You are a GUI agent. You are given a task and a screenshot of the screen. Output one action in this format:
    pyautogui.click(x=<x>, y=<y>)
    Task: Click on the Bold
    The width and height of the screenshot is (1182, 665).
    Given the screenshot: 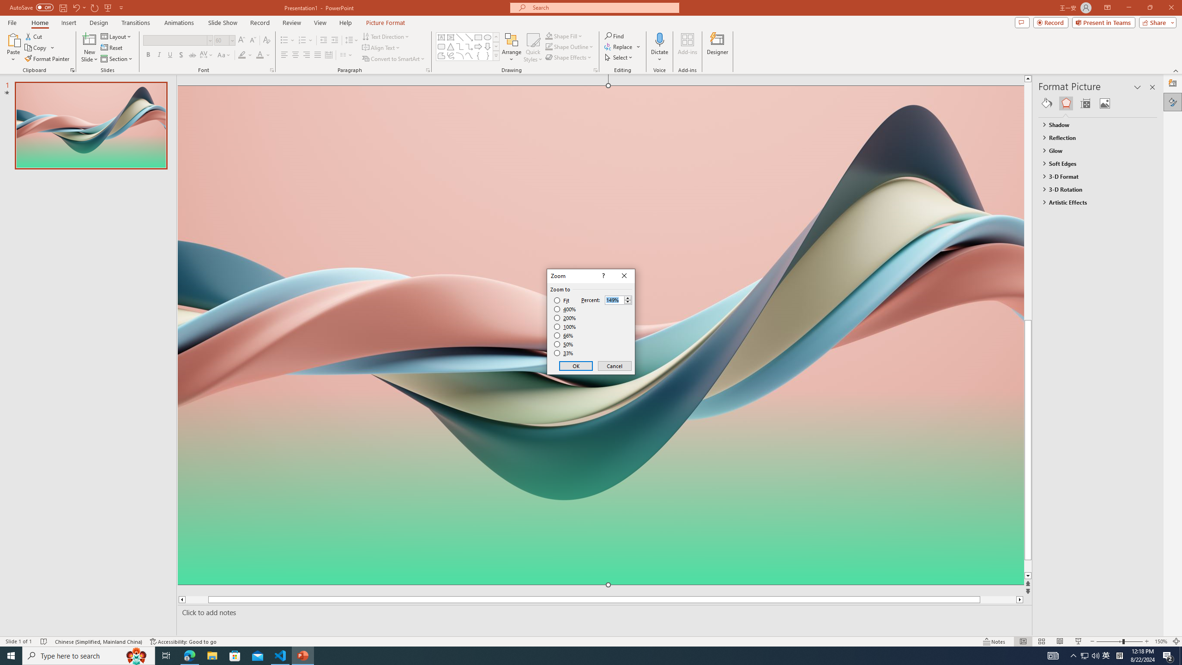 What is the action you would take?
    pyautogui.click(x=148, y=55)
    